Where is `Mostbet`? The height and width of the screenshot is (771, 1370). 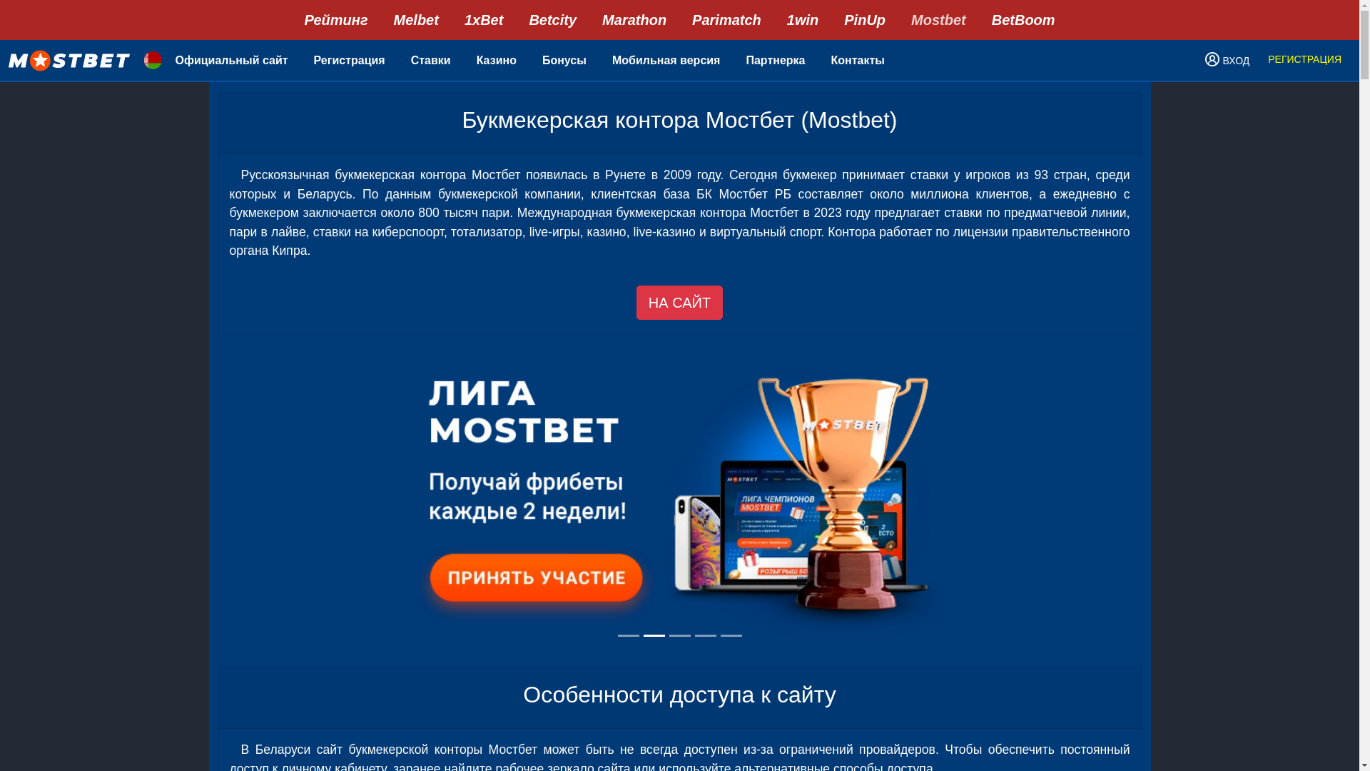
Mostbet is located at coordinates (939, 20).